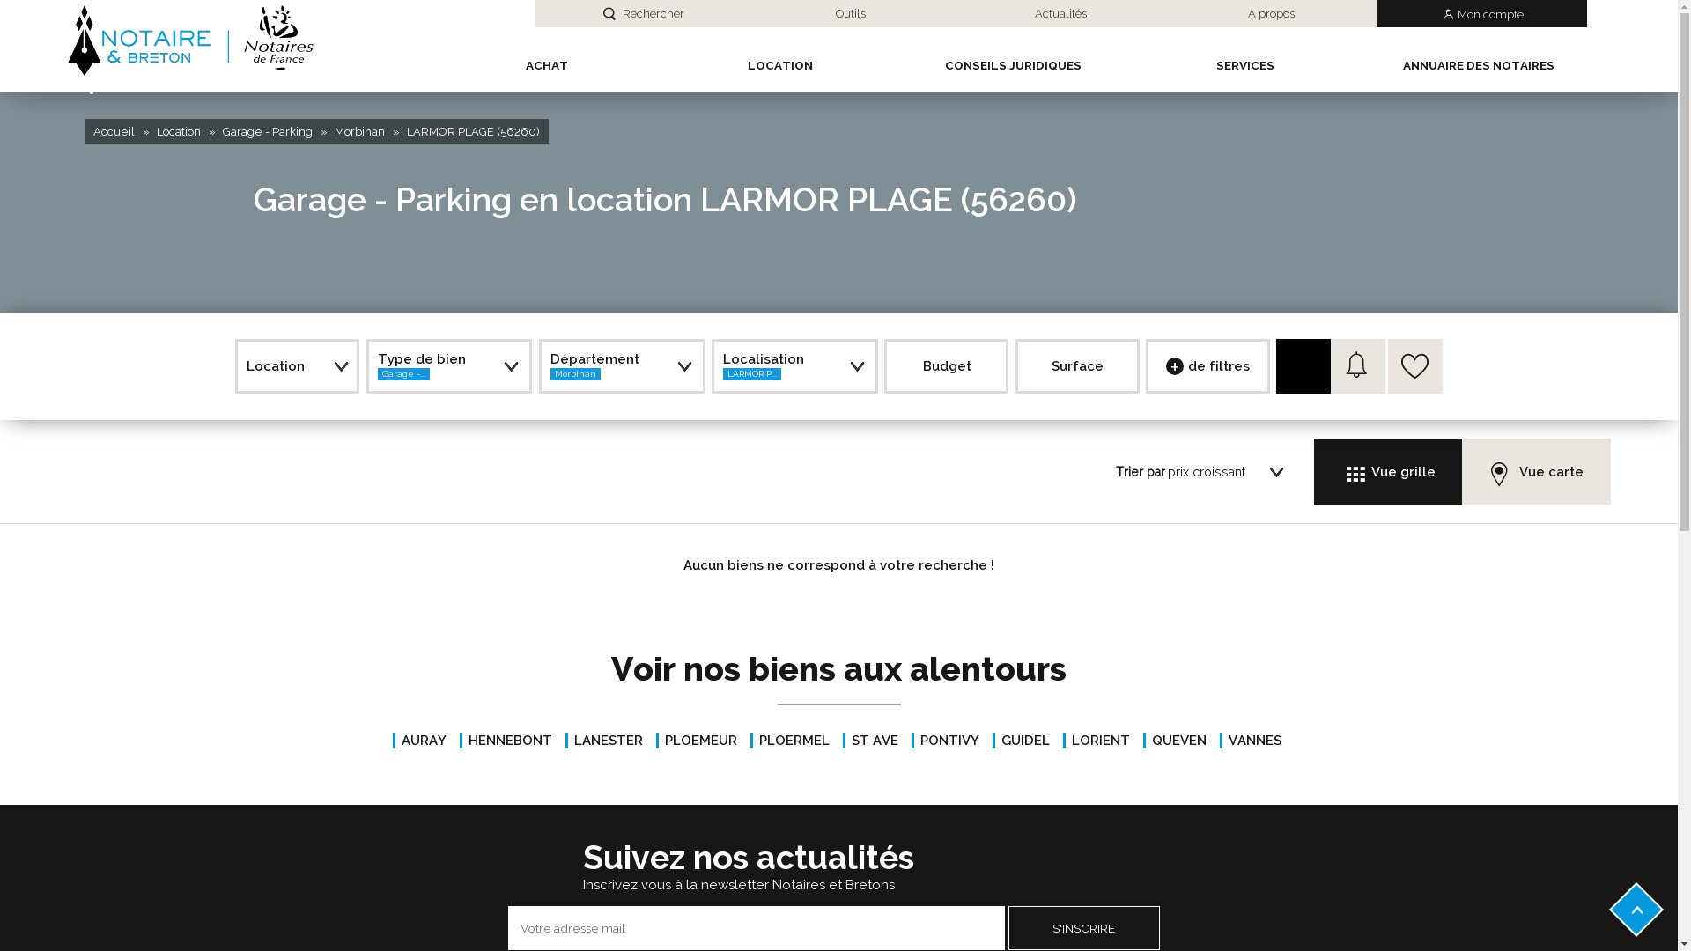 Image resolution: width=1691 pixels, height=951 pixels. I want to click on Morbihan, so click(359, 132).